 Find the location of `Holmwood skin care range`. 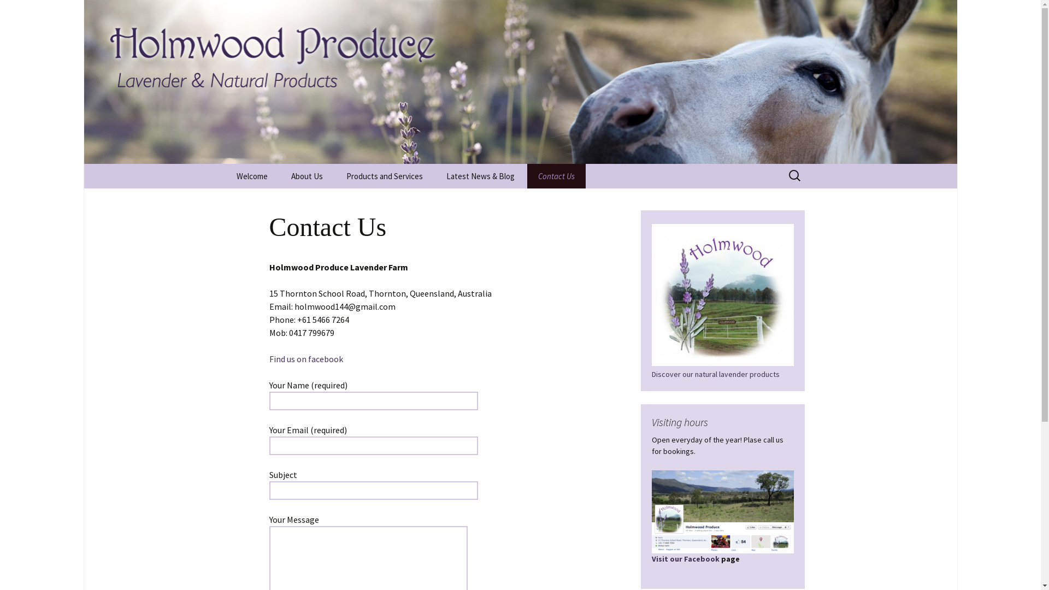

Holmwood skin care range is located at coordinates (390, 206).